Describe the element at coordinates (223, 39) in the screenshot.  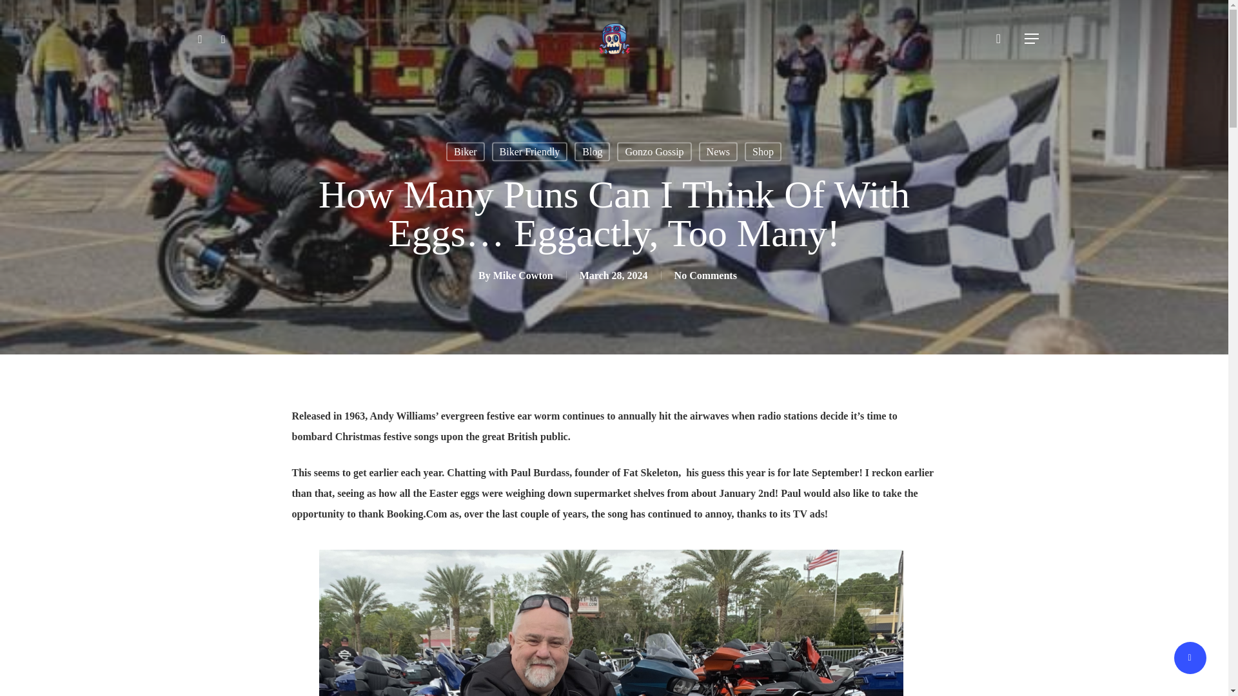
I see `Youtube` at that location.